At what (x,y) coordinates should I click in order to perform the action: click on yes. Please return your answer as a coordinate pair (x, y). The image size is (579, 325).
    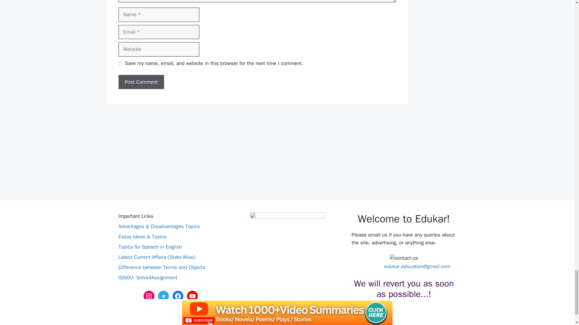
    Looking at the image, I should click on (120, 63).